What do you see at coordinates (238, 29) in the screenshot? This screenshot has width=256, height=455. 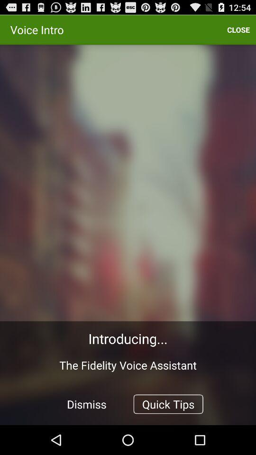 I see `choose icon at the top right corner` at bounding box center [238, 29].